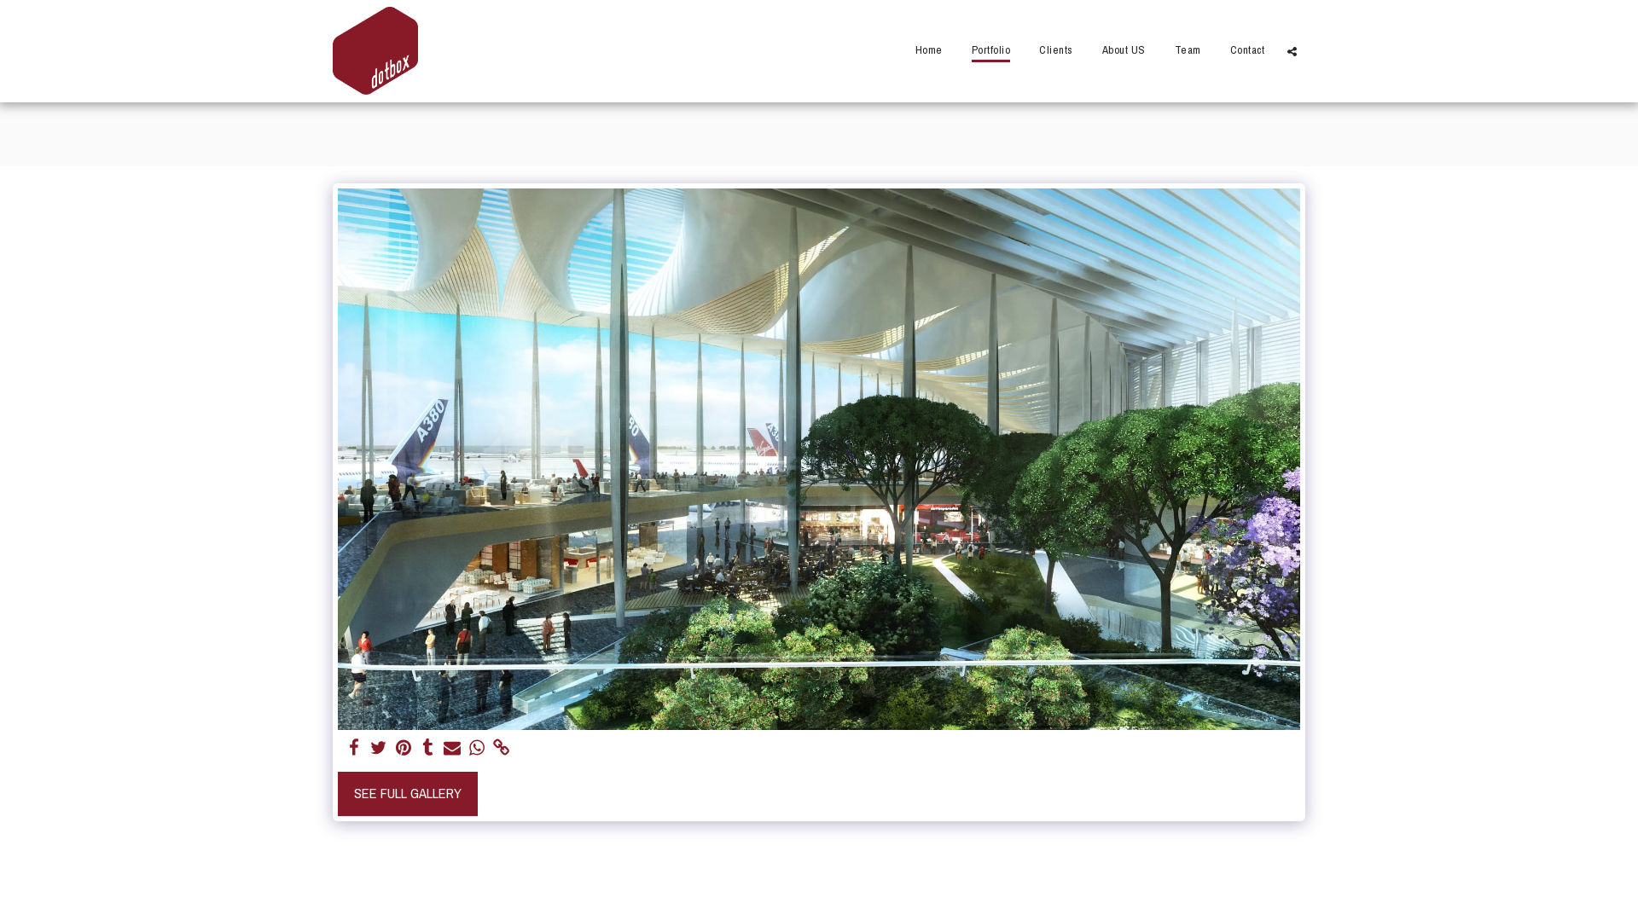 The image size is (1638, 921). What do you see at coordinates (379, 749) in the screenshot?
I see ` ` at bounding box center [379, 749].